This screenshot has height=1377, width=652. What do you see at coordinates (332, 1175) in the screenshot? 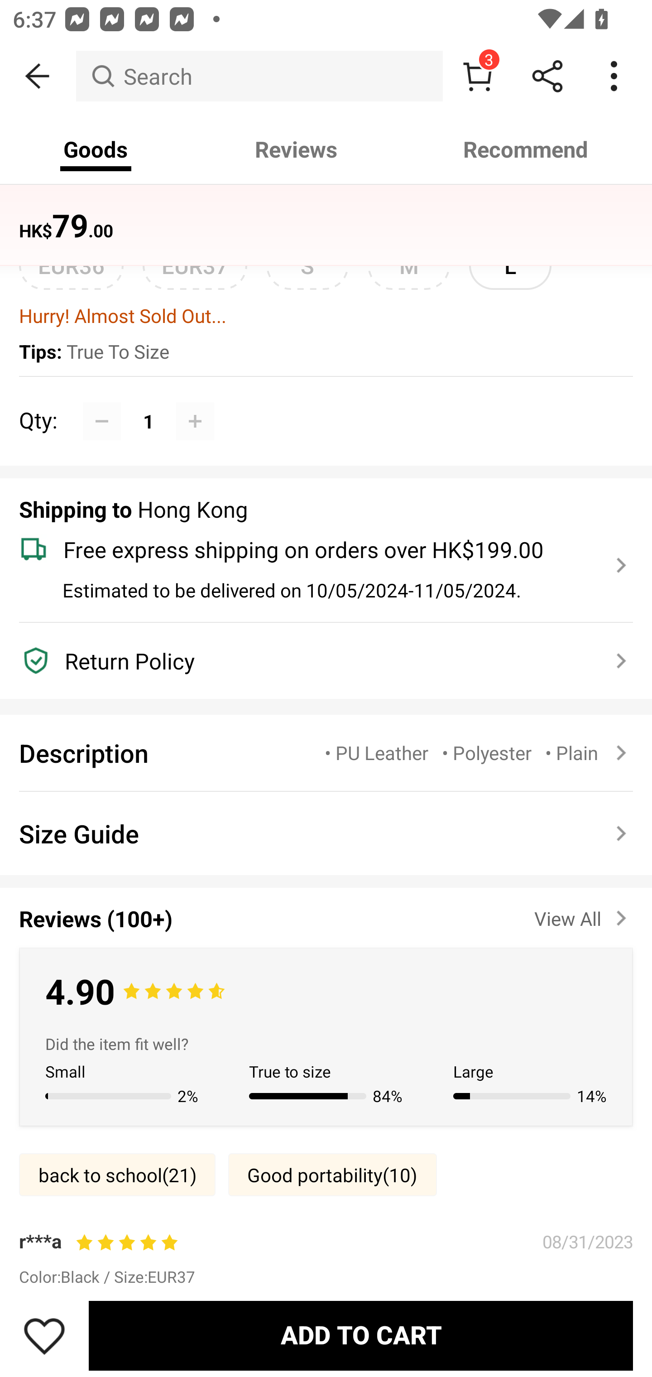
I see `Good portability(10)` at bounding box center [332, 1175].